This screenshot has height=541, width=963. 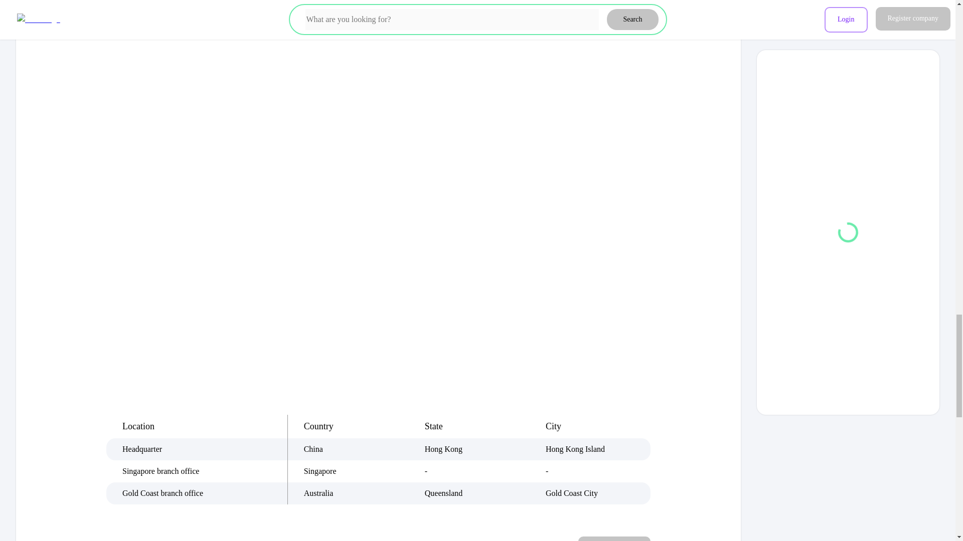 What do you see at coordinates (614, 539) in the screenshot?
I see `View all locations` at bounding box center [614, 539].